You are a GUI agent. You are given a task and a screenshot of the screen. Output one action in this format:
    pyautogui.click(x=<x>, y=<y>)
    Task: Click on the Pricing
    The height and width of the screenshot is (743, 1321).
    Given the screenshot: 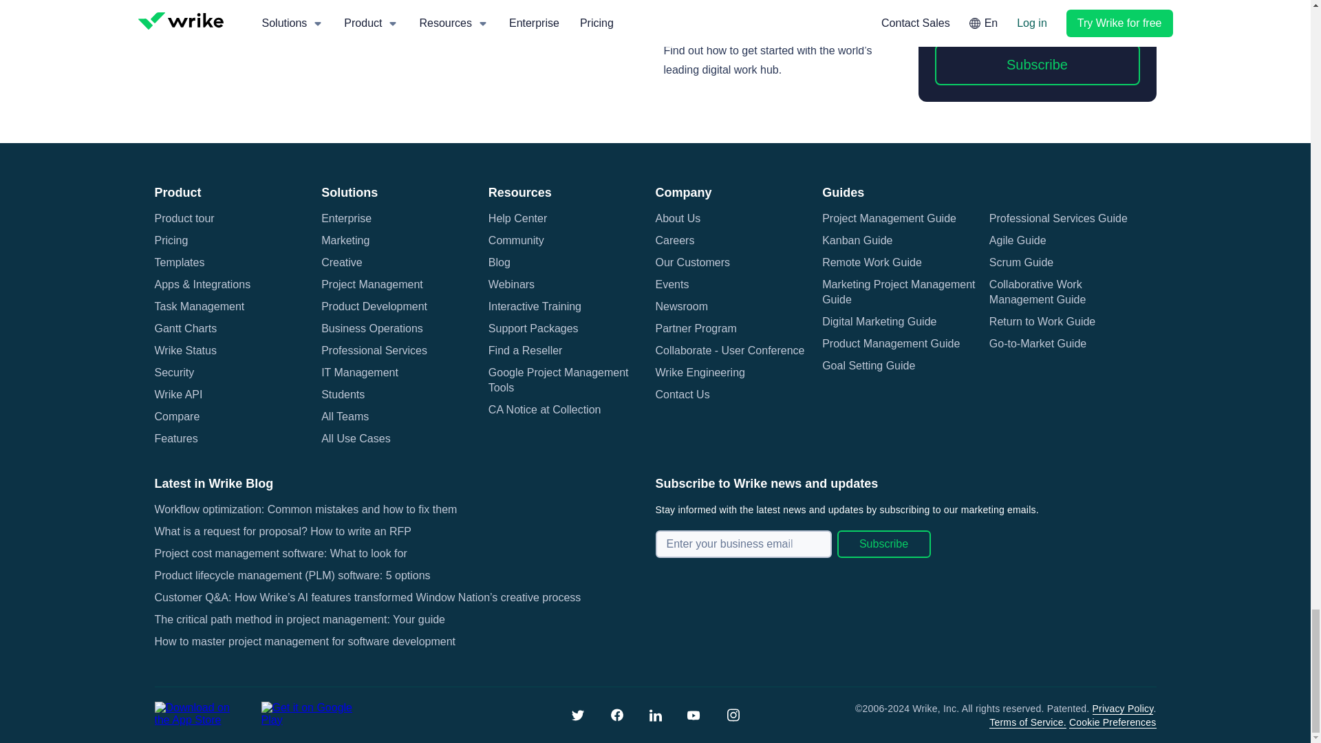 What is the action you would take?
    pyautogui.click(x=171, y=241)
    